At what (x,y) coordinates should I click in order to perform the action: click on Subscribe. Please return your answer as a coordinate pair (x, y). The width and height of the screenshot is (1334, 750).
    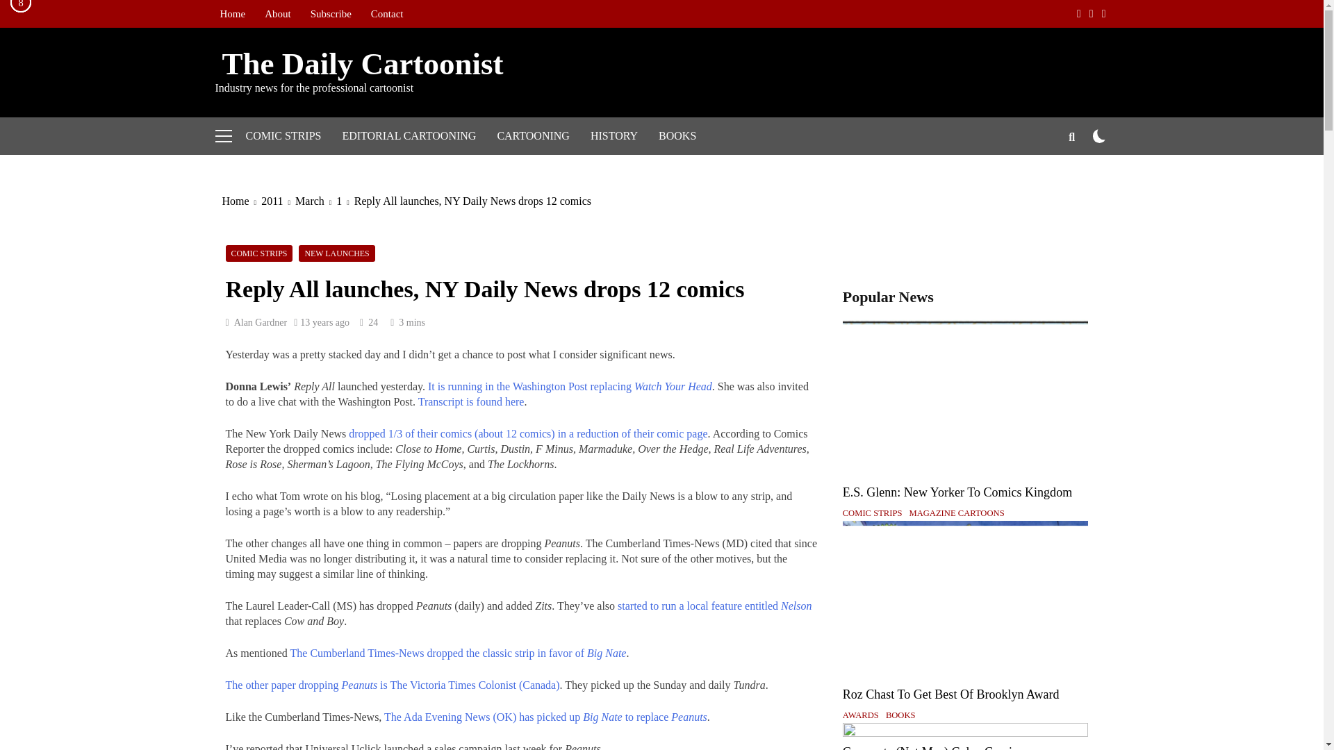
    Looking at the image, I should click on (331, 14).